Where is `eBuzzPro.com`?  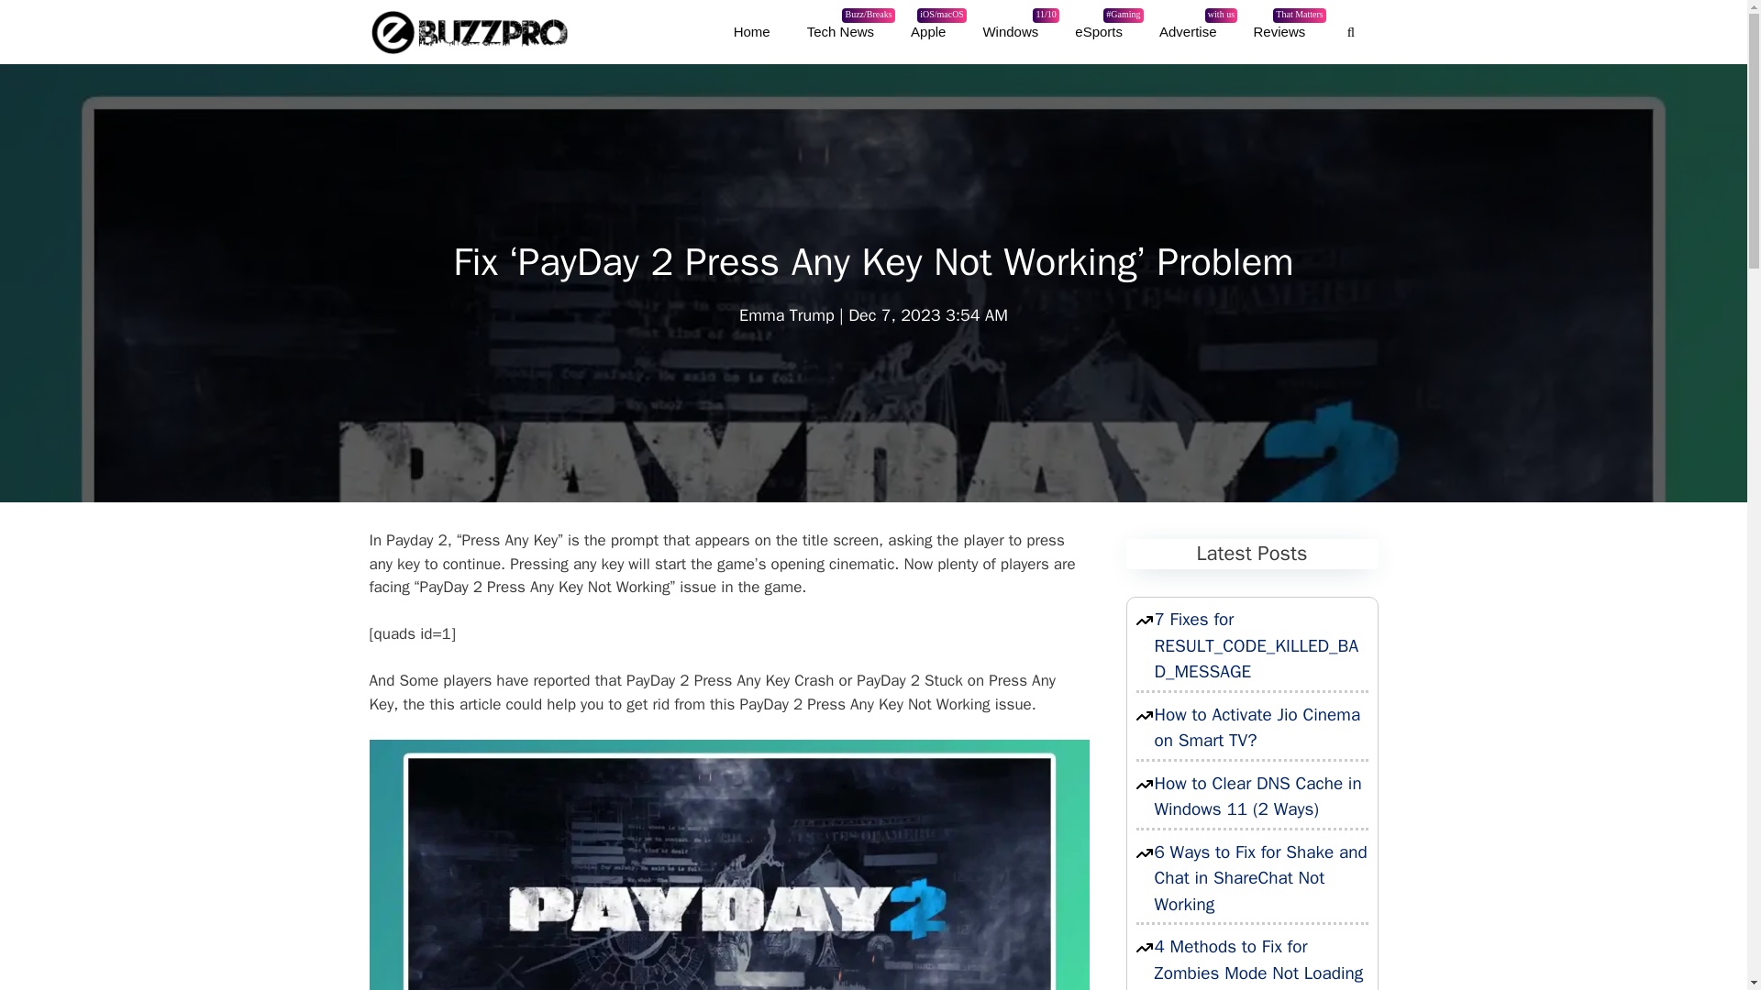
eBuzzPro.com is located at coordinates (787, 315).